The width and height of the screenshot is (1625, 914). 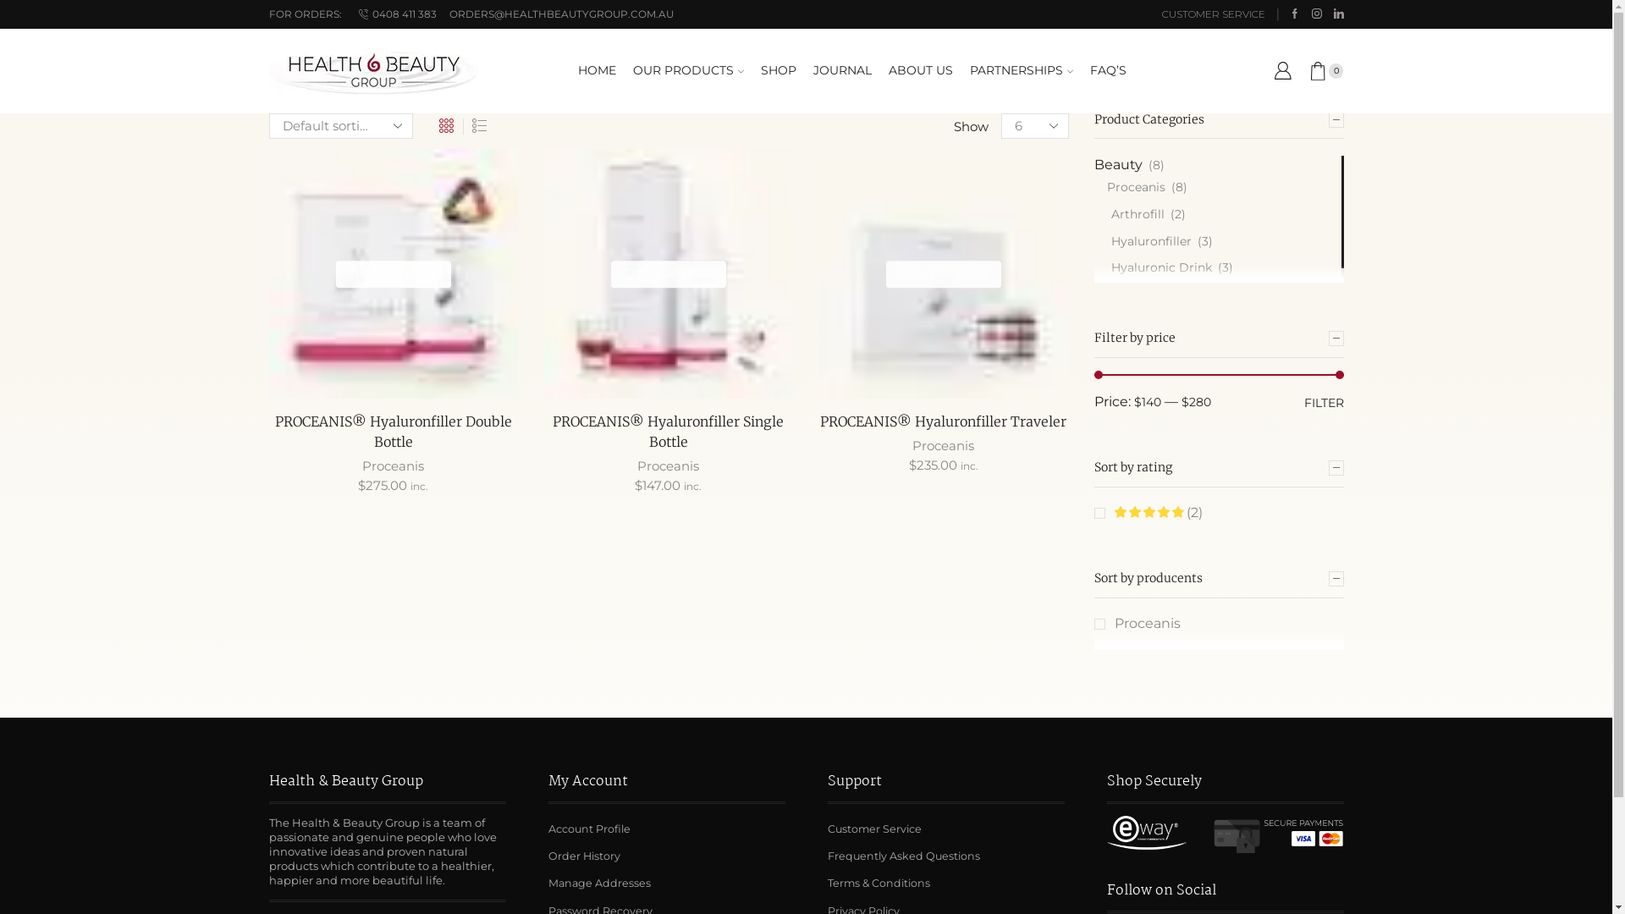 What do you see at coordinates (943, 445) in the screenshot?
I see `Proceanis` at bounding box center [943, 445].